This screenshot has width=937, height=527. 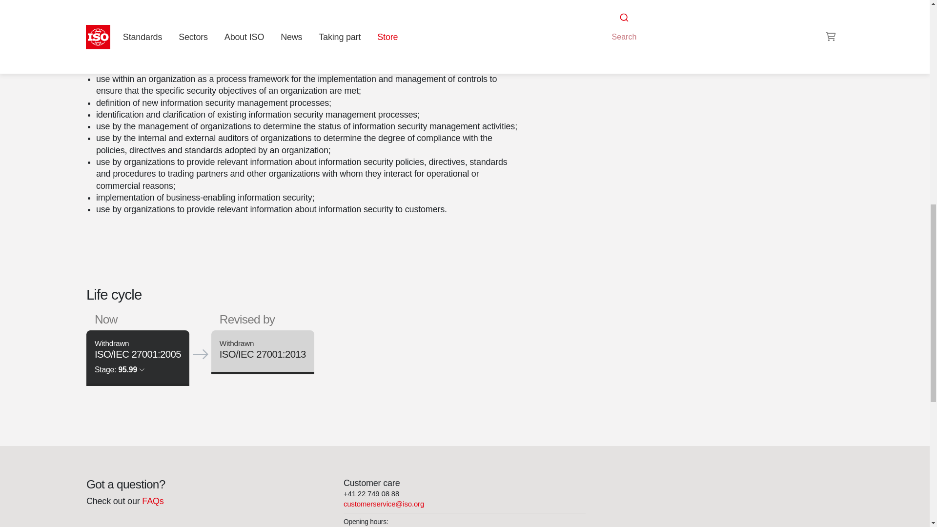 I want to click on IT Security, so click(x=636, y=6).